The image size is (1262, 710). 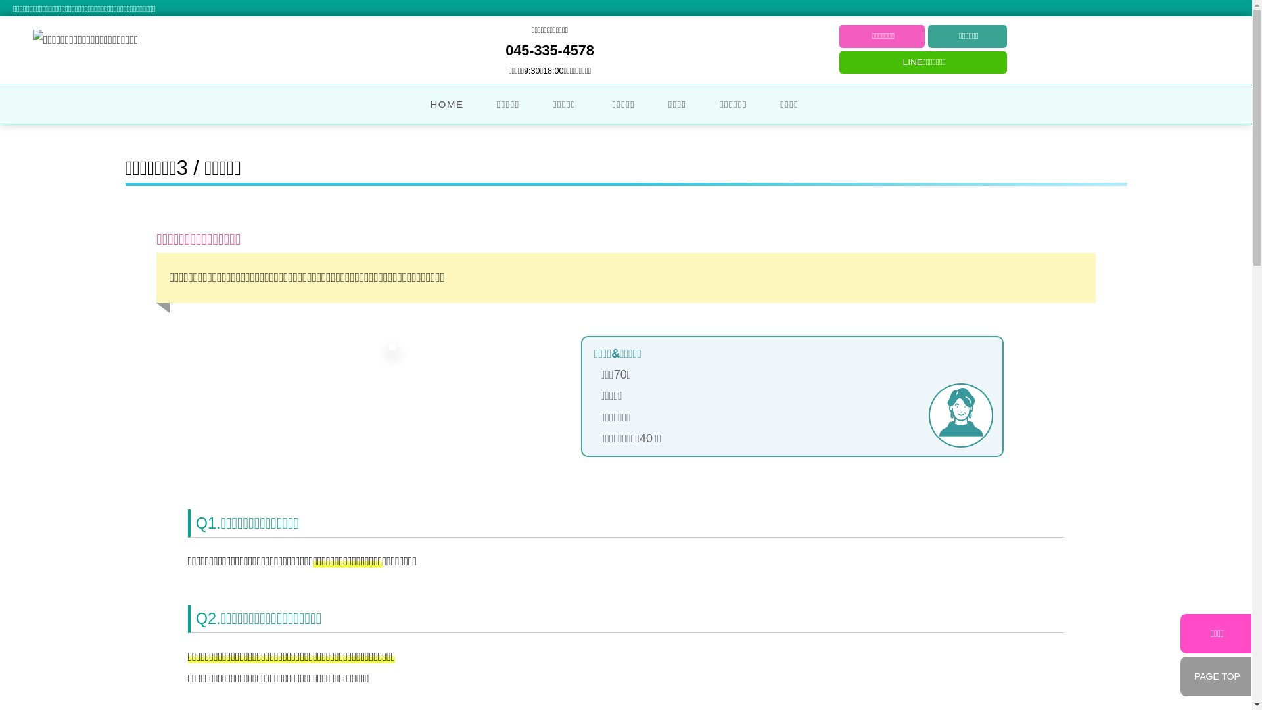 I want to click on HOME, so click(x=447, y=105).